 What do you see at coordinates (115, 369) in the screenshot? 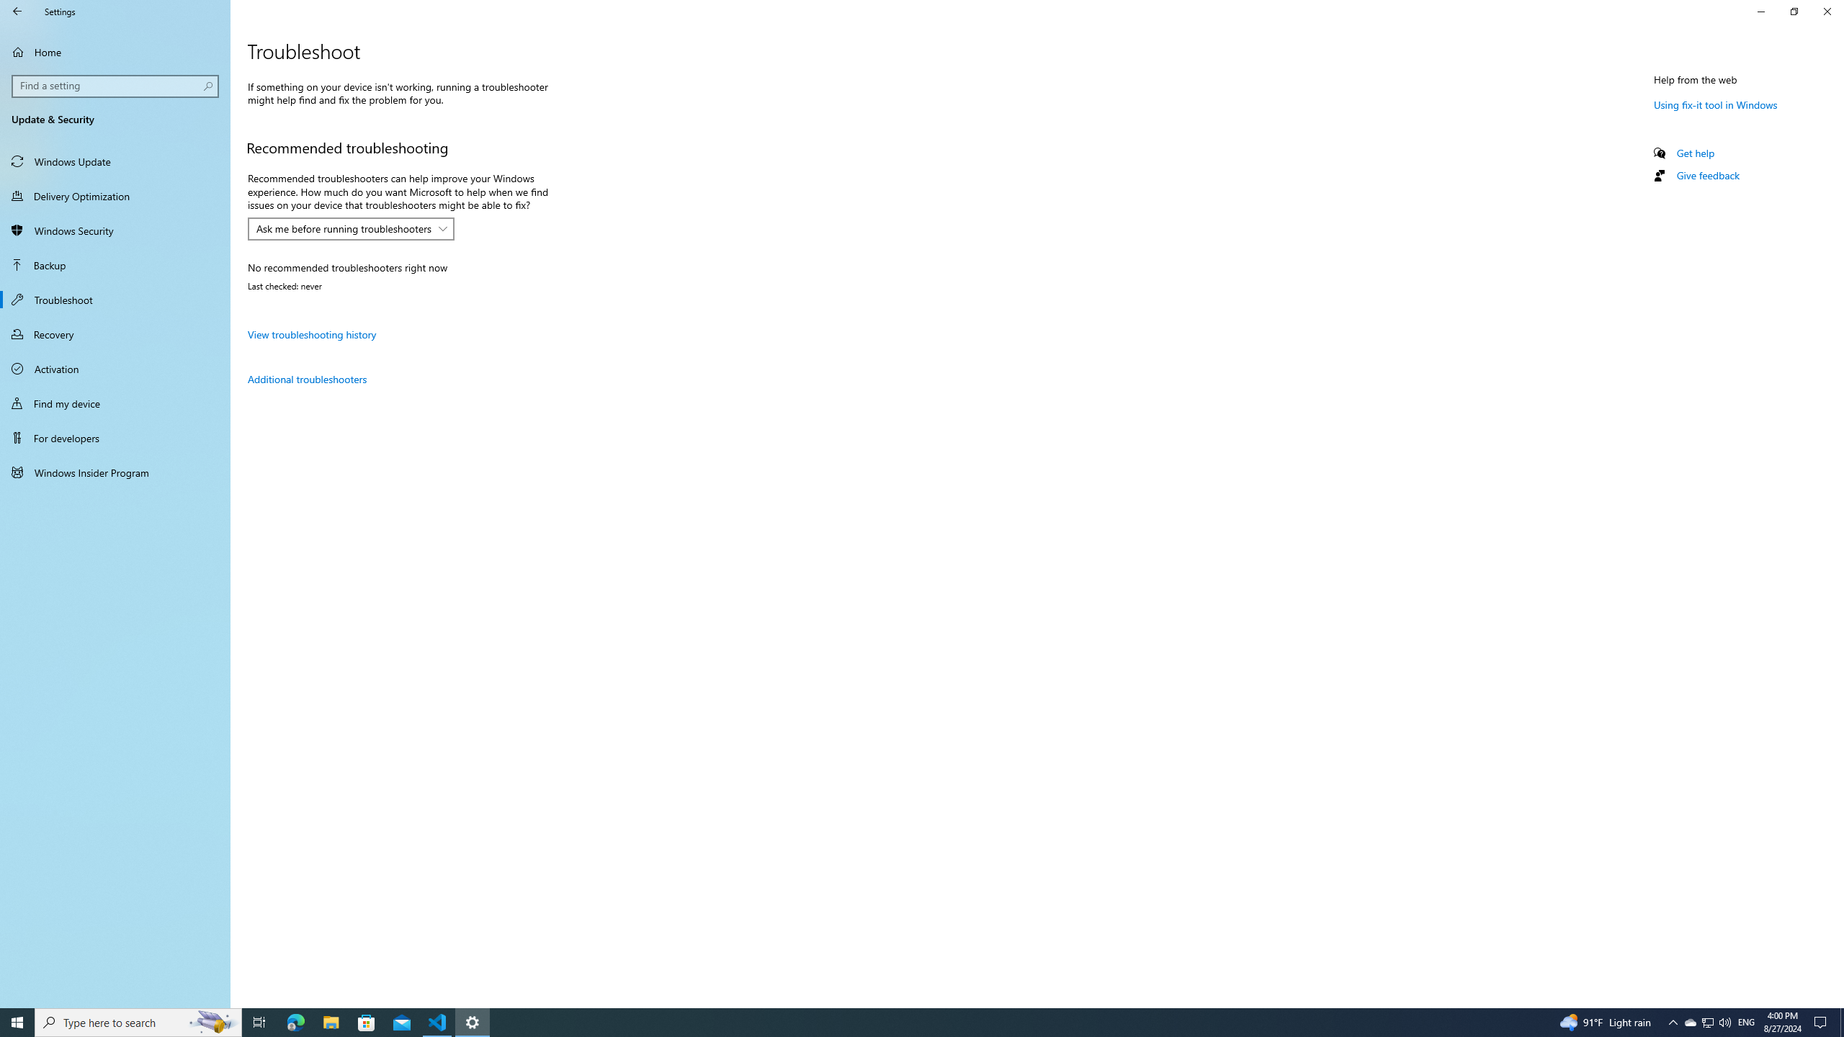
I see `Activation` at bounding box center [115, 369].